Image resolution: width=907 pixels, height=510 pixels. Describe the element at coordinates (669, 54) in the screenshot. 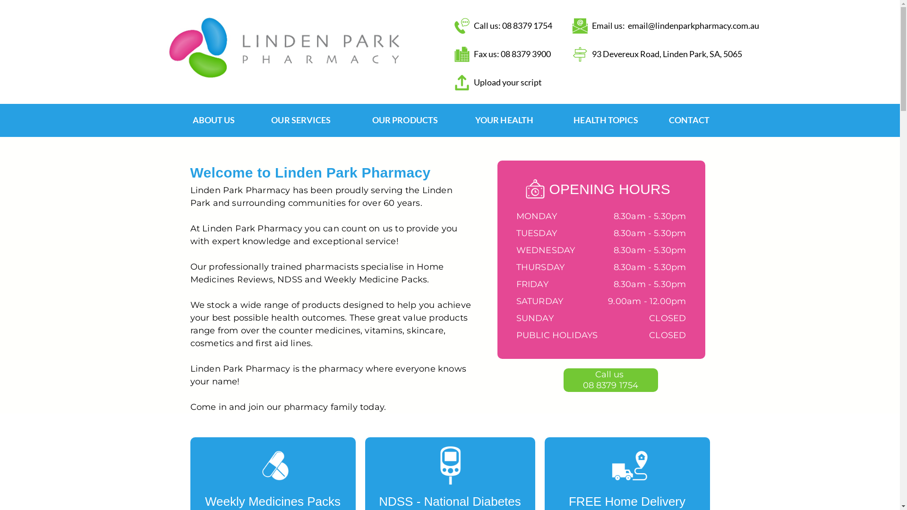

I see `93 Devereux Road, Linden Park, SA, 5065` at that location.